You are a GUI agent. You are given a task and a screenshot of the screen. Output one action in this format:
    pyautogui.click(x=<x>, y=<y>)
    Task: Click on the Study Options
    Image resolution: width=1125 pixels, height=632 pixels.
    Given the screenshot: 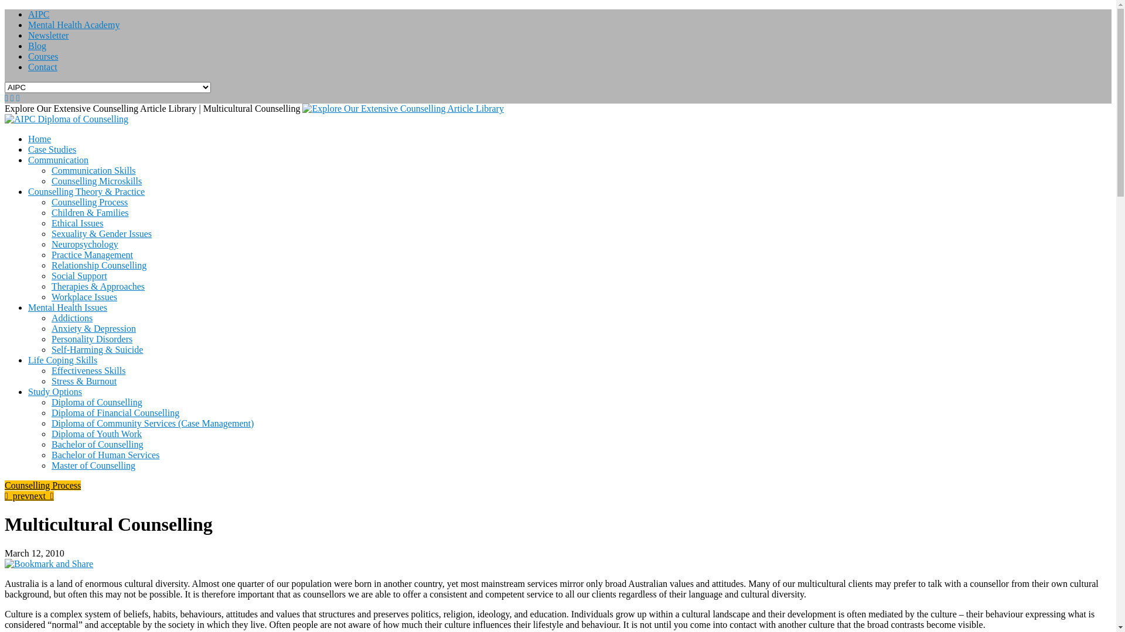 What is the action you would take?
    pyautogui.click(x=55, y=392)
    